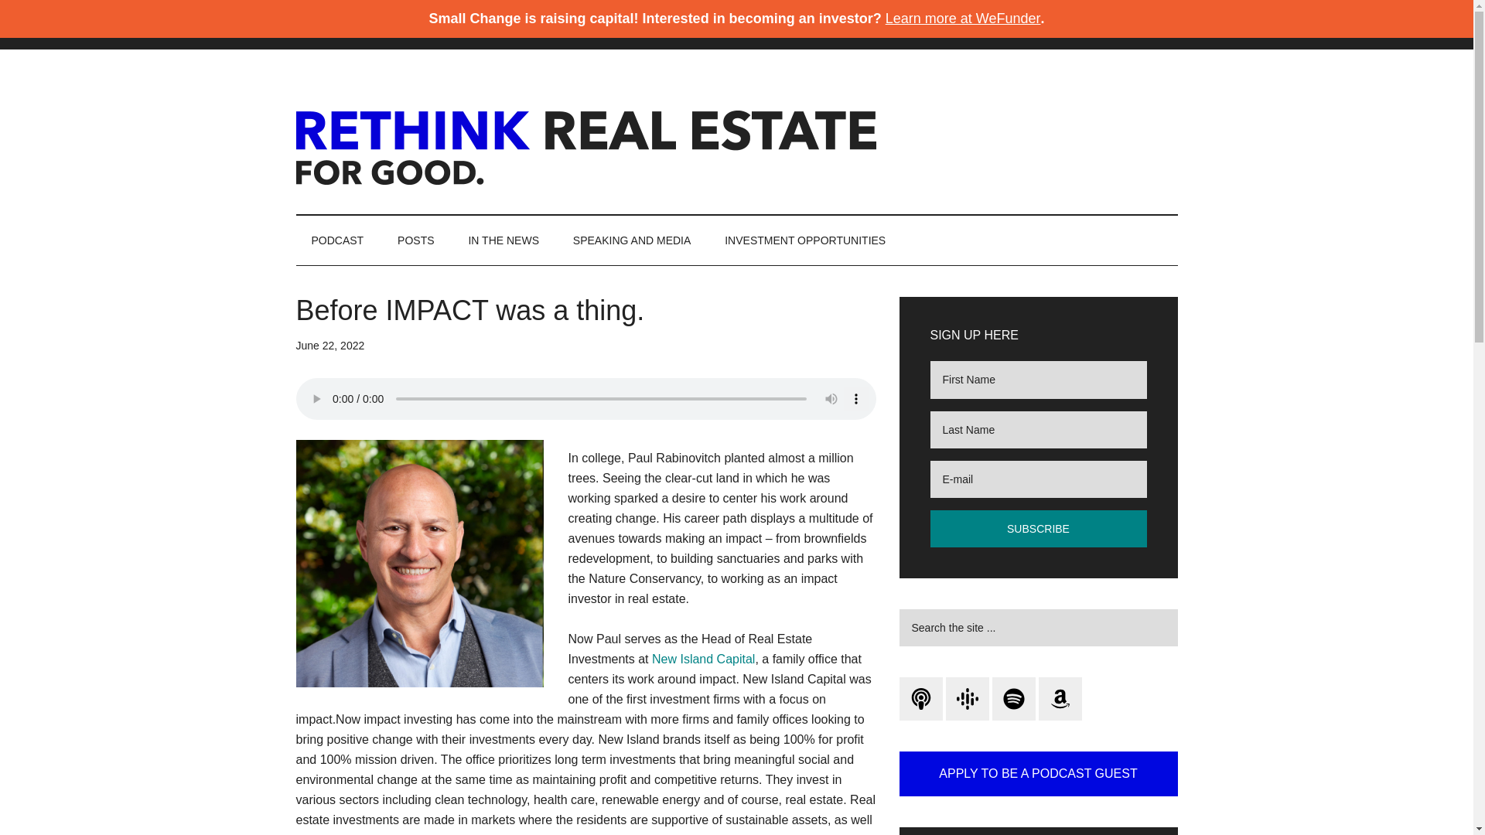  Describe the element at coordinates (632, 240) in the screenshot. I see `SPEAKING AND MEDIA` at that location.